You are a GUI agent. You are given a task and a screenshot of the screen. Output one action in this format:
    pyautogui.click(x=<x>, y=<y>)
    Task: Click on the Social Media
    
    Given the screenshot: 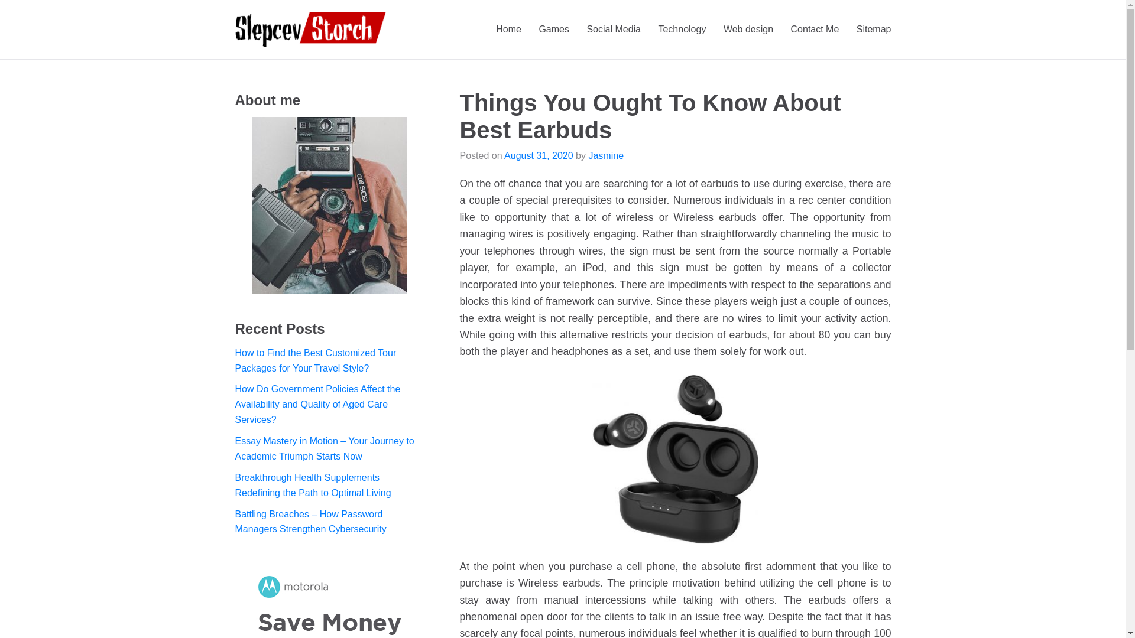 What is the action you would take?
    pyautogui.click(x=614, y=29)
    